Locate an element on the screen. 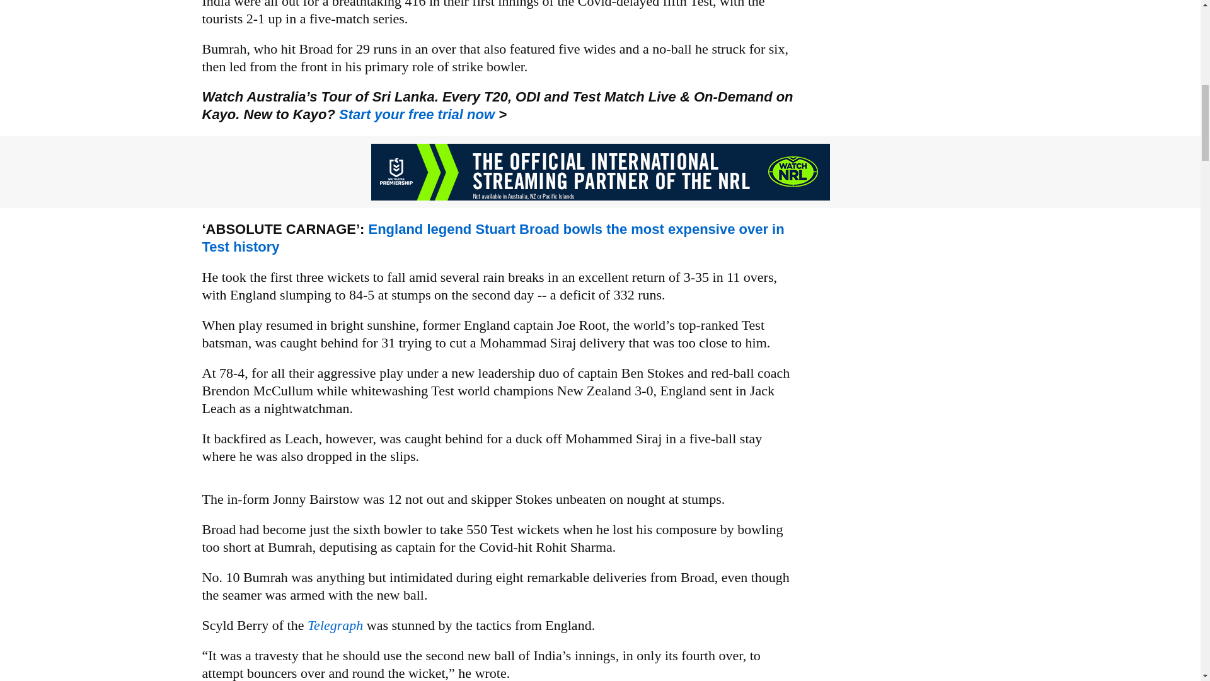  3rd party ad content is located at coordinates (599, 172).